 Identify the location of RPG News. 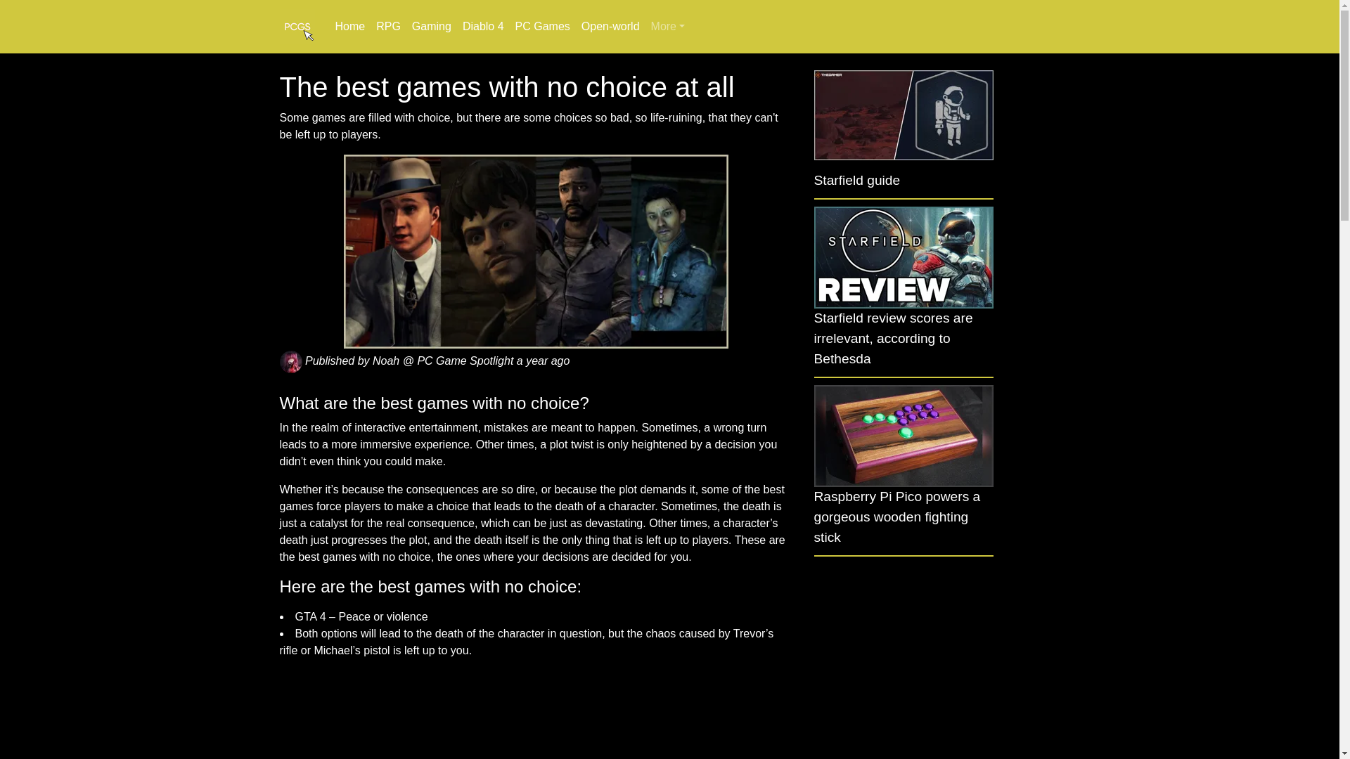
(388, 27).